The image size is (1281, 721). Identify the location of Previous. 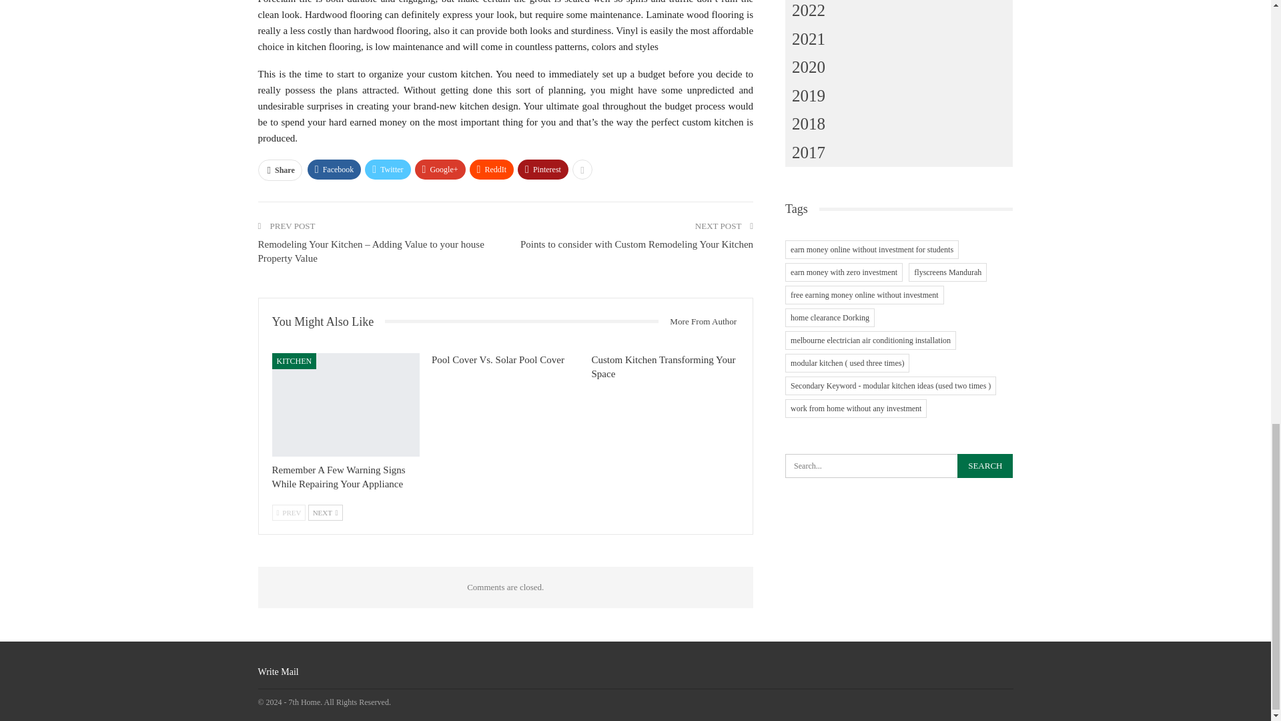
(288, 513).